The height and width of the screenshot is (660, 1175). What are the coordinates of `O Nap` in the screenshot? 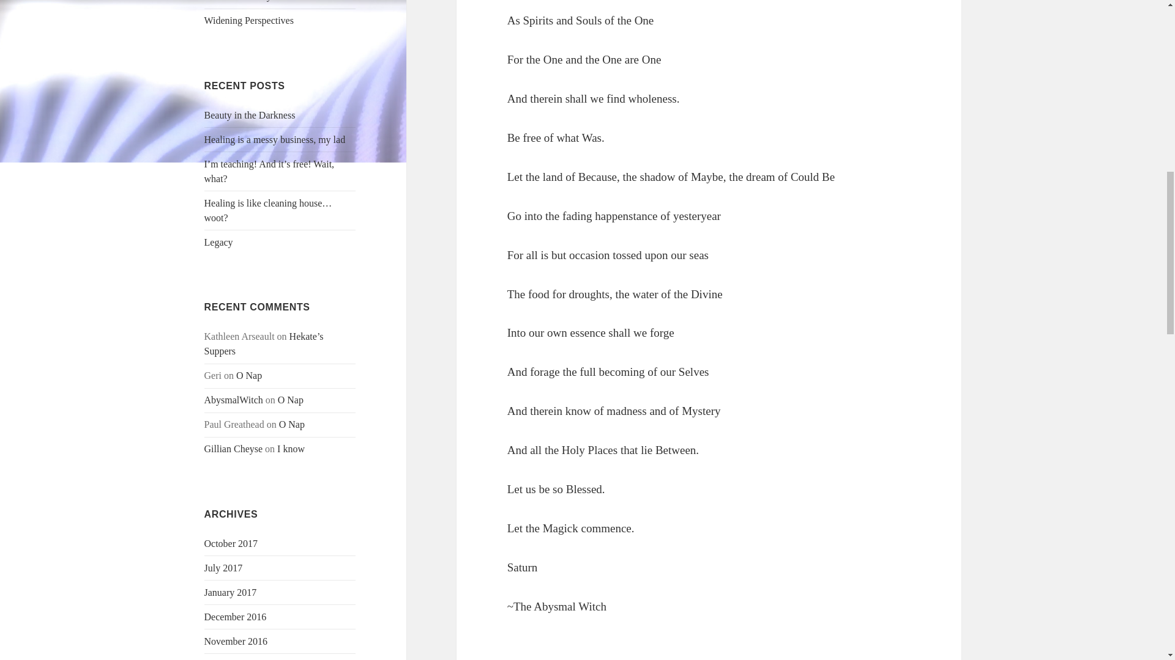 It's located at (248, 375).